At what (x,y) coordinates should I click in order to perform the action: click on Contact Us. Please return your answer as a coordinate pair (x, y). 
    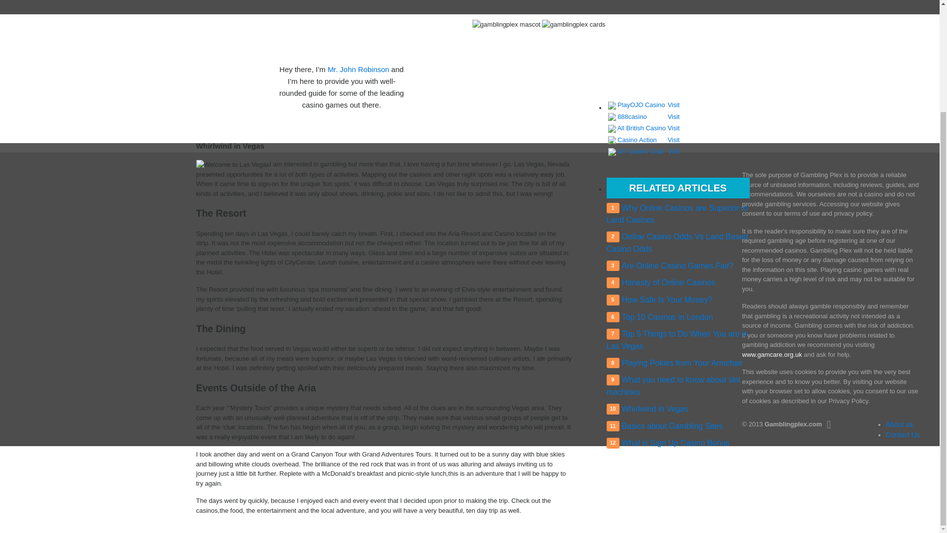
    Looking at the image, I should click on (903, 434).